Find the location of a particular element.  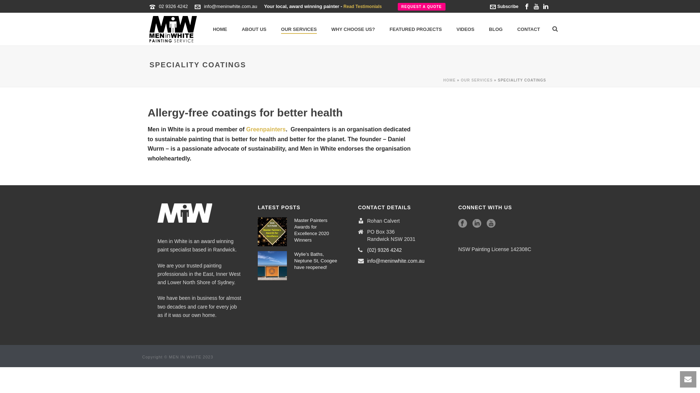

OUR SERVICES is located at coordinates (477, 80).